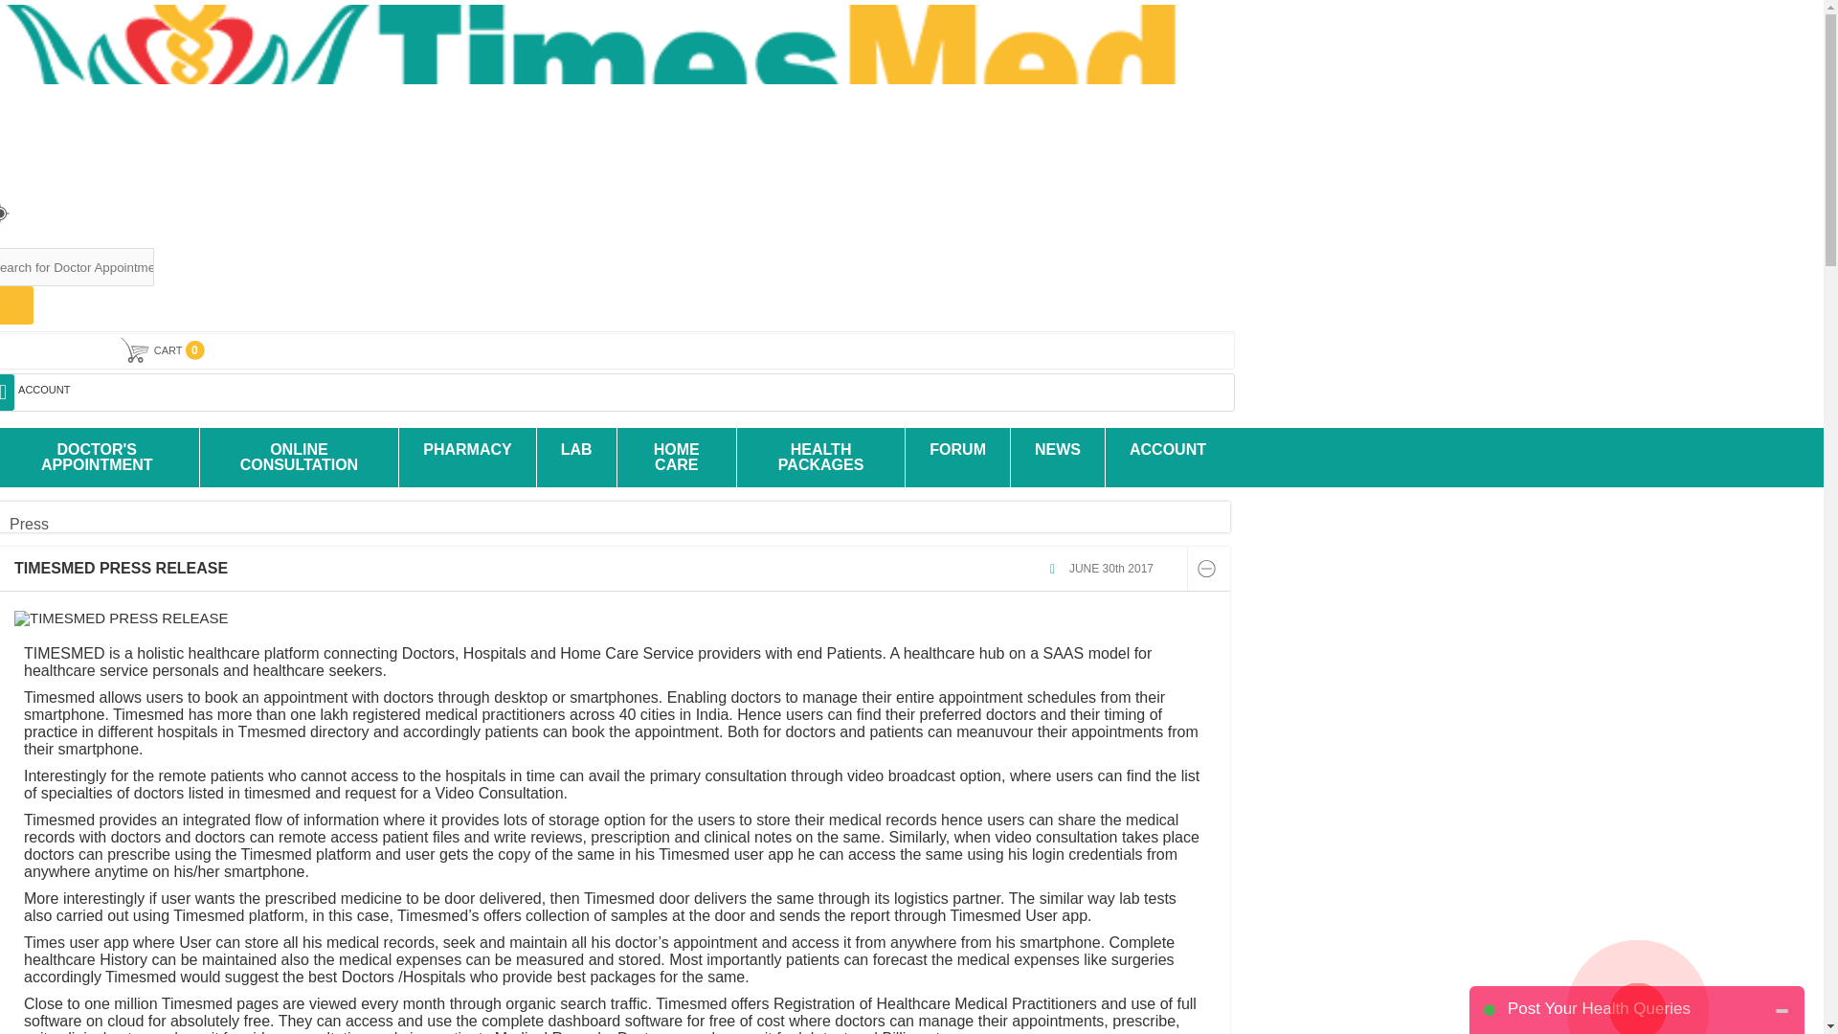  I want to click on Home, so click(10, 509).